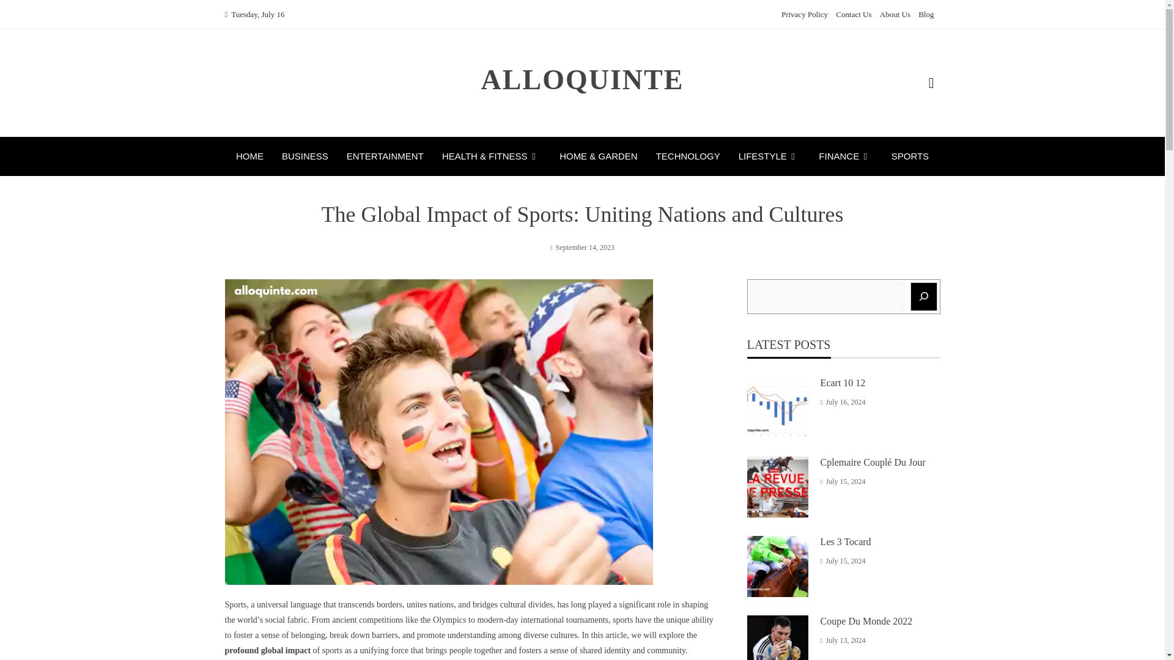  What do you see at coordinates (843, 383) in the screenshot?
I see `Ecart 10 12` at bounding box center [843, 383].